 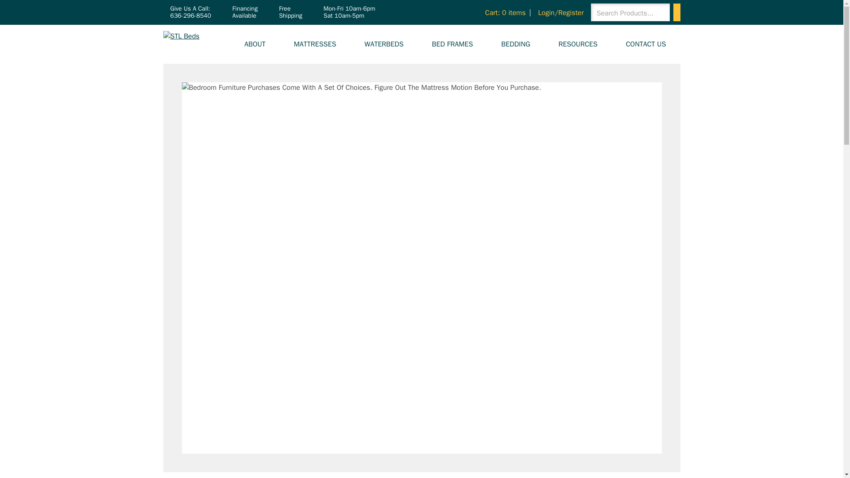 I want to click on About, so click(x=255, y=44).